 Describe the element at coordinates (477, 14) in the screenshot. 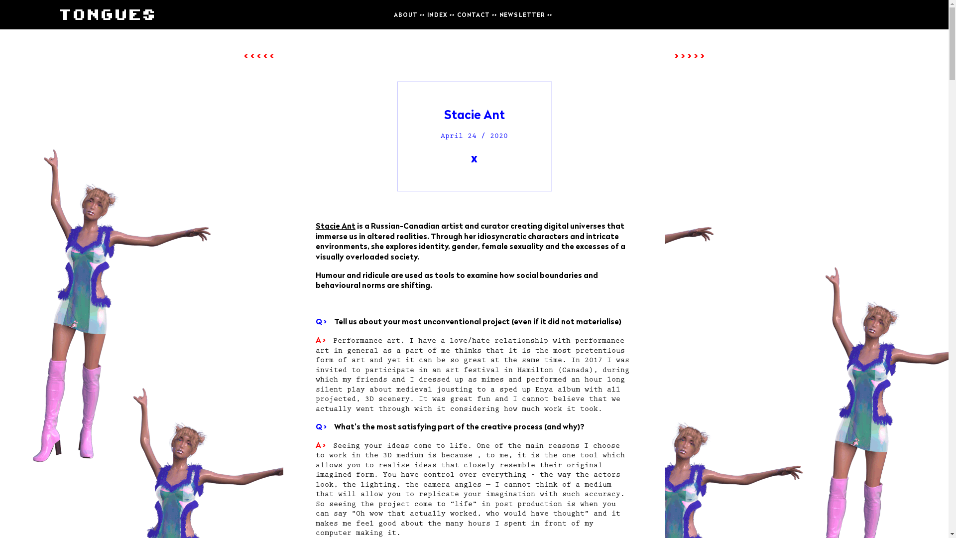

I see `CONTACT >>` at that location.